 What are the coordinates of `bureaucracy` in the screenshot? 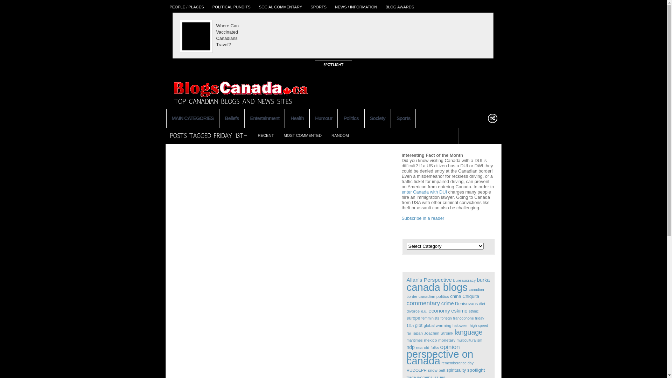 It's located at (465, 280).